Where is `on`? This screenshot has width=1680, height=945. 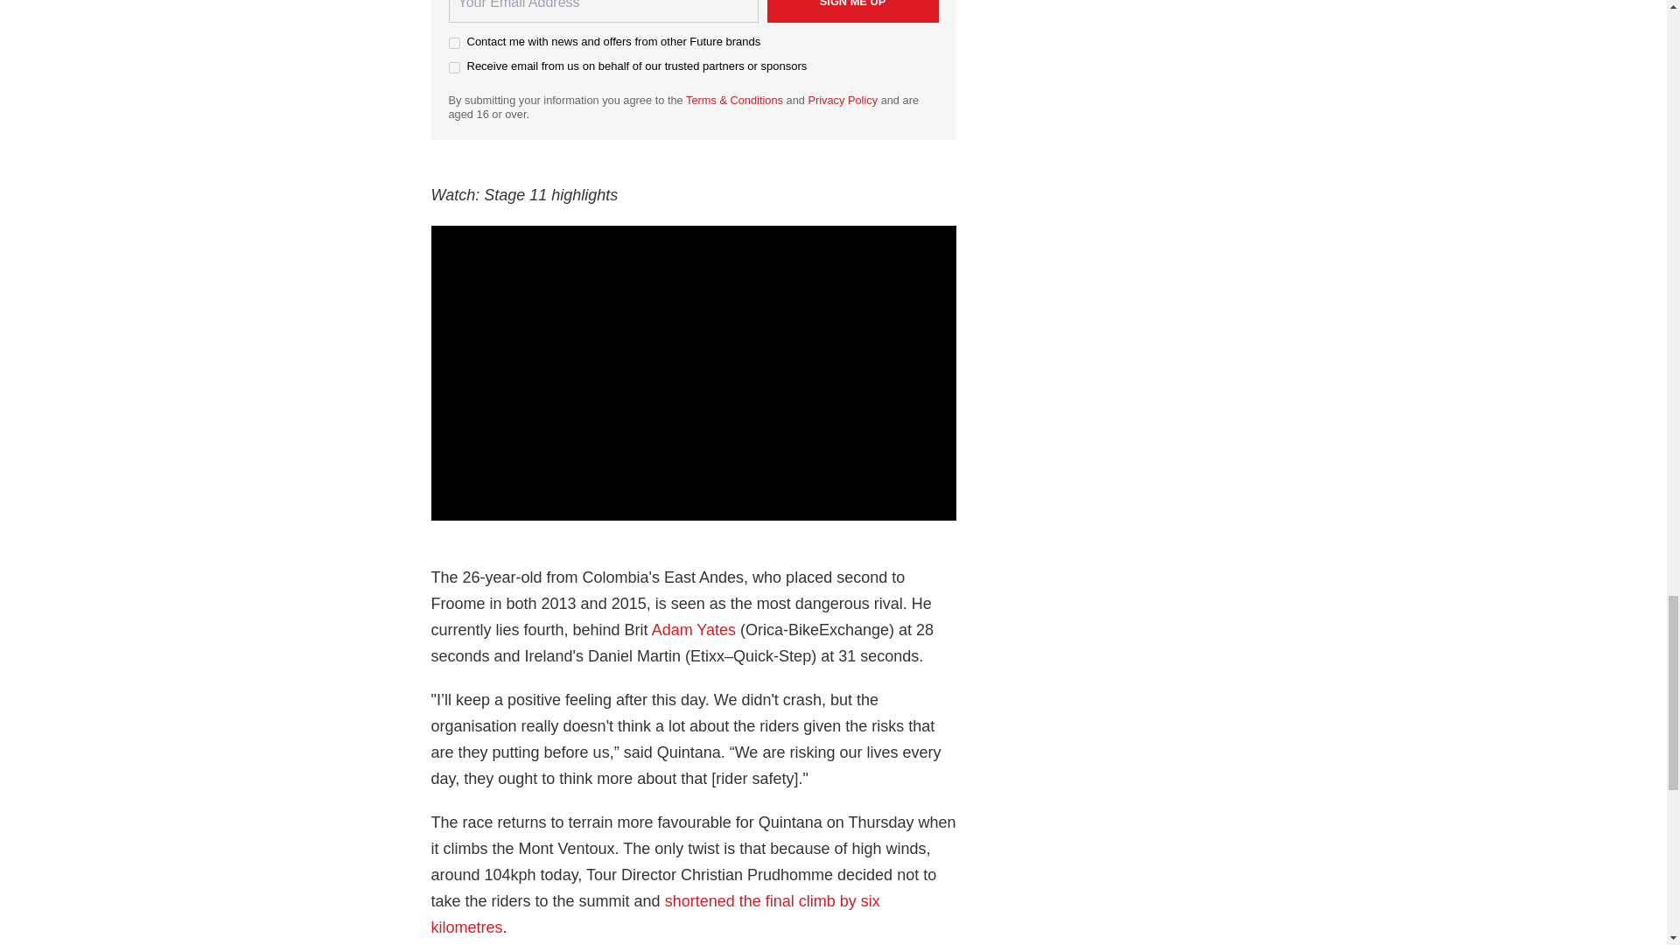
on is located at coordinates (453, 44).